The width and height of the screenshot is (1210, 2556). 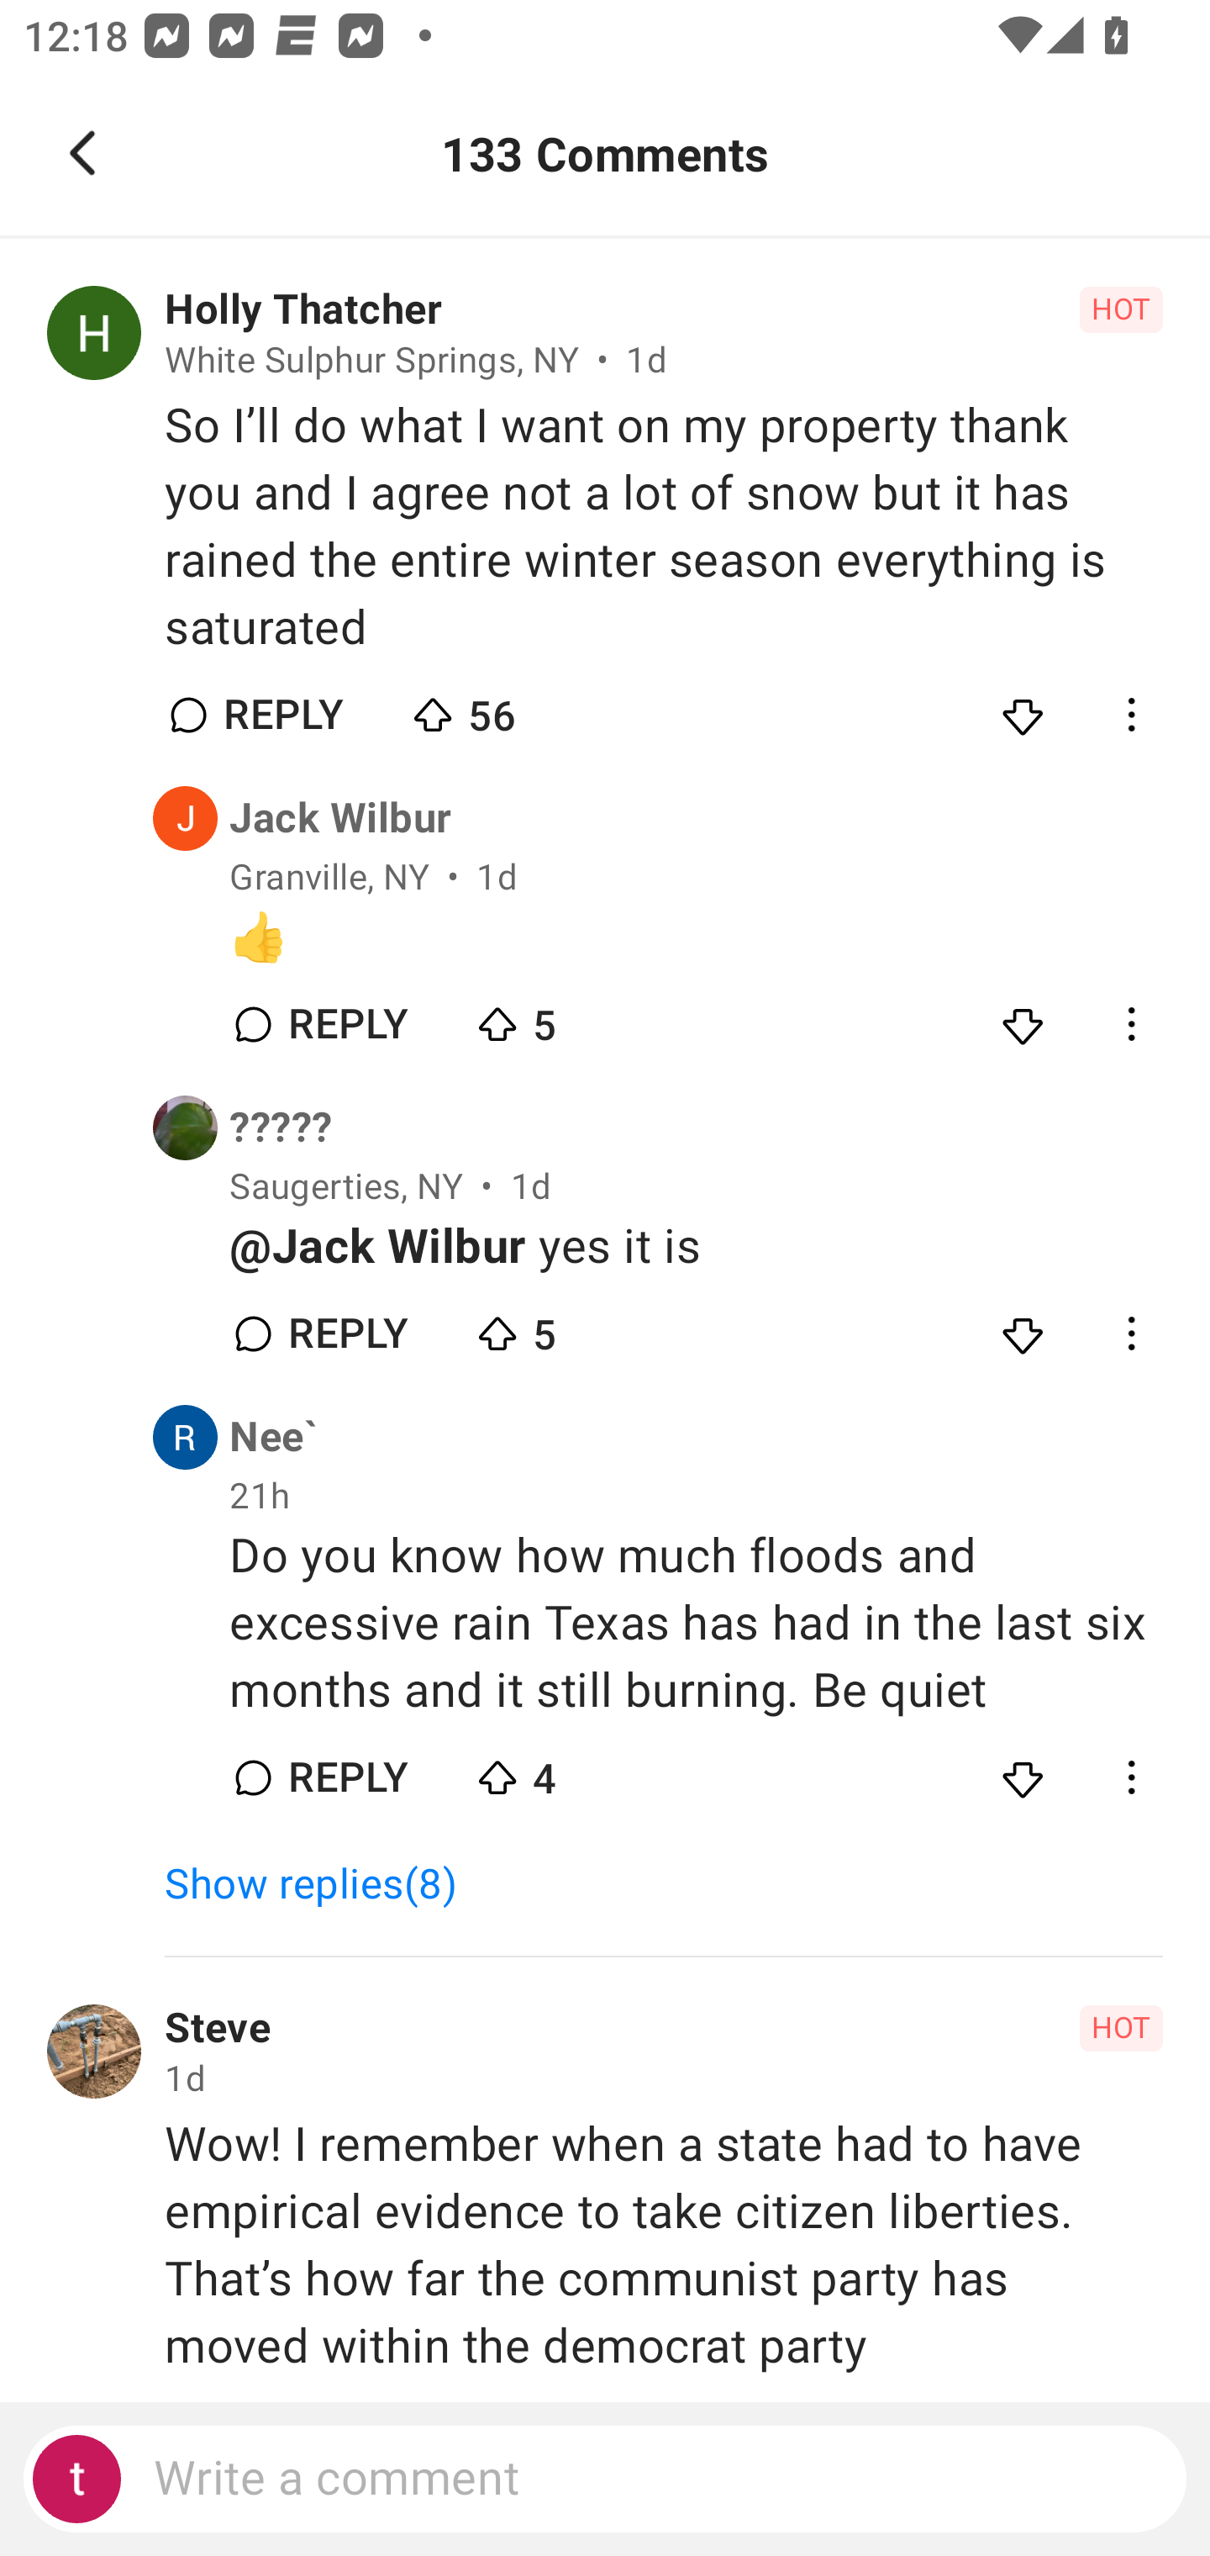 I want to click on ?????, so click(x=281, y=1128).